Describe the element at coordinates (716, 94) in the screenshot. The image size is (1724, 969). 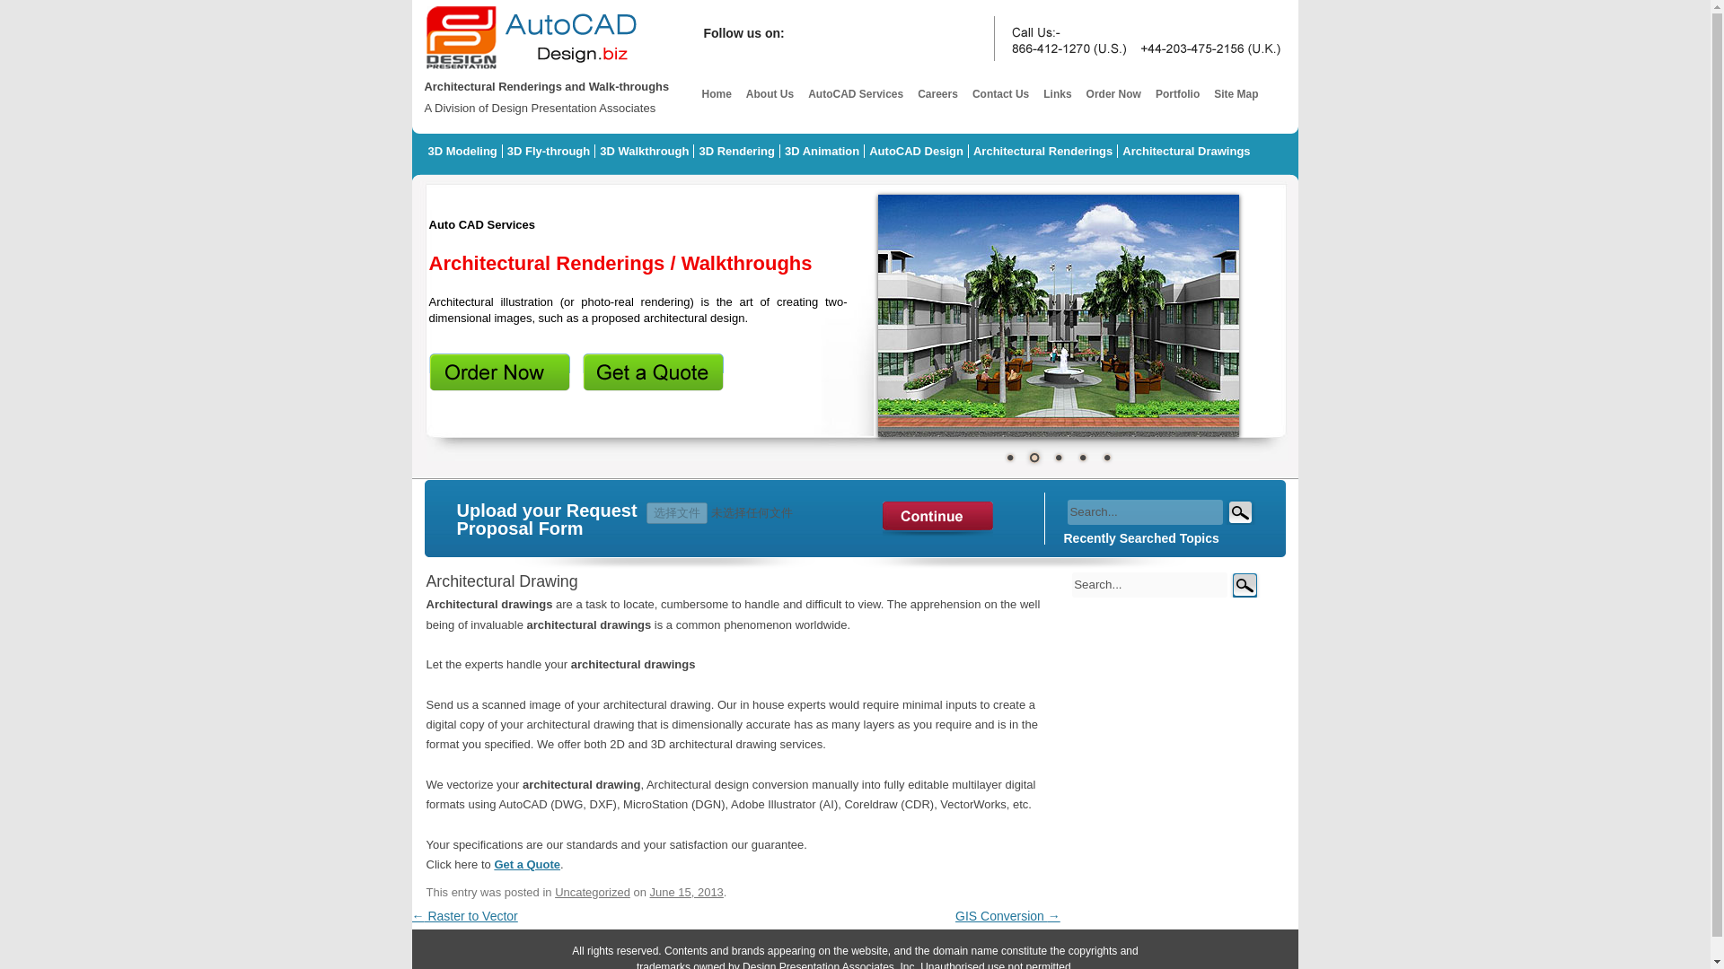
I see `Home` at that location.